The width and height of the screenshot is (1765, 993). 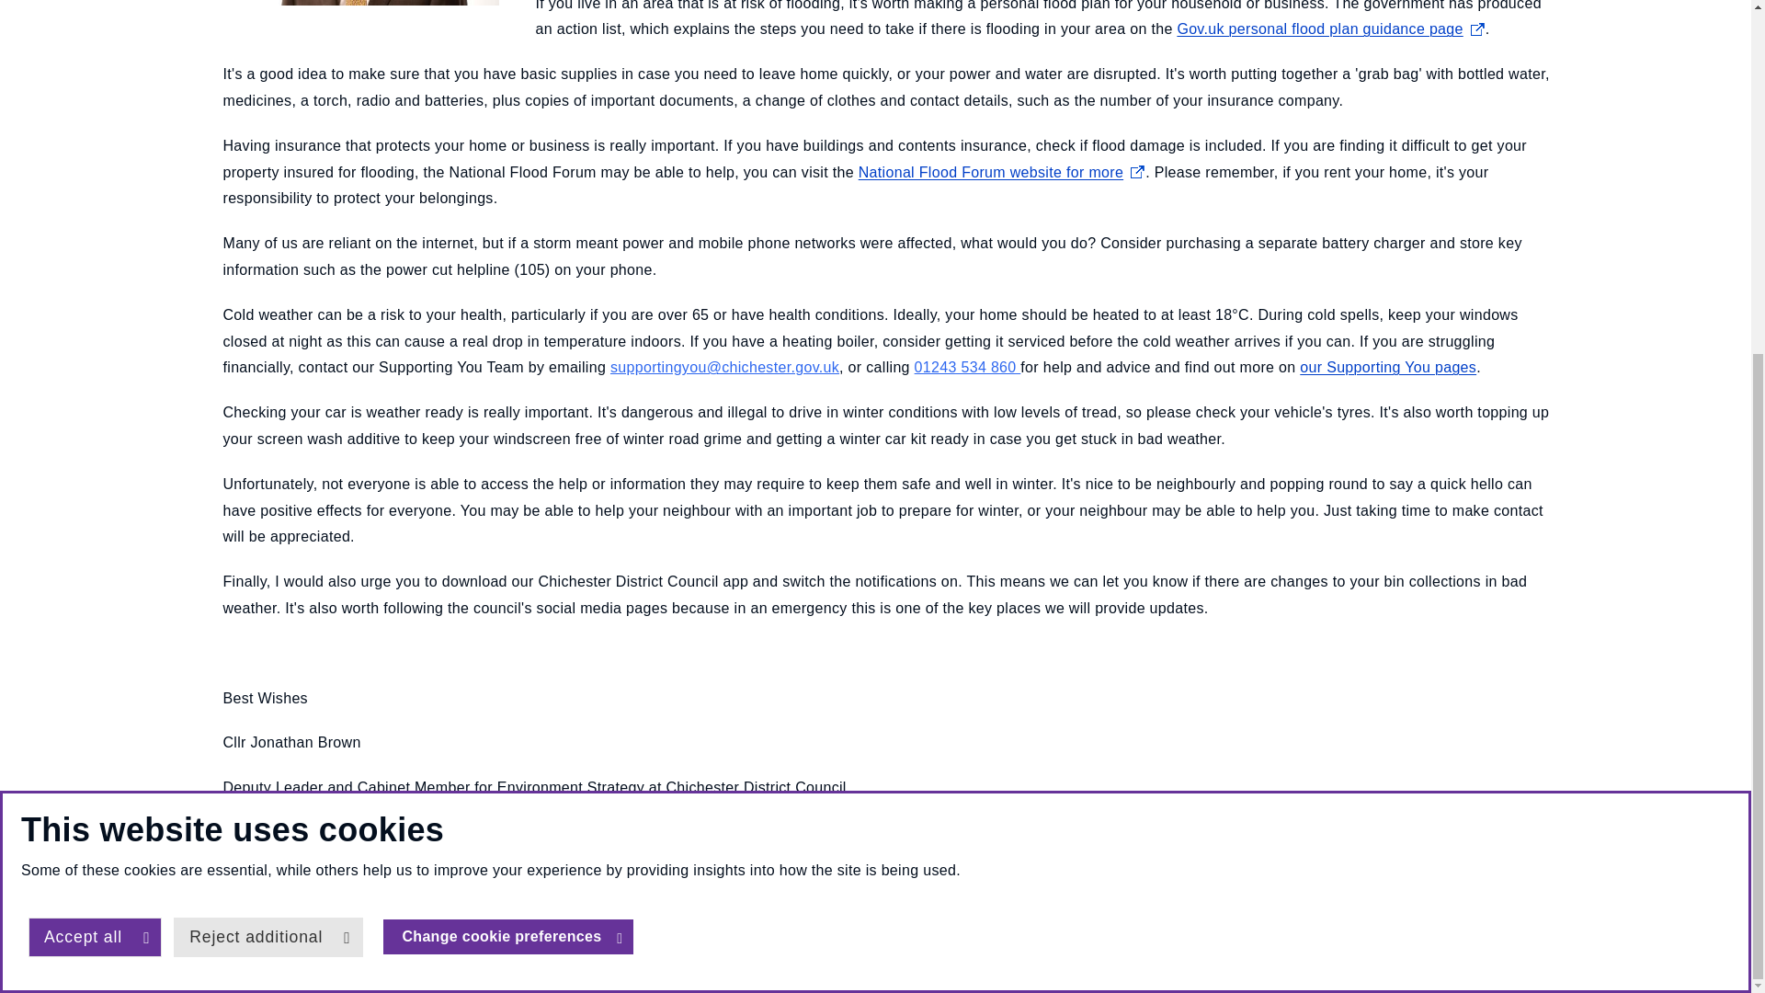 What do you see at coordinates (1387, 367) in the screenshot?
I see `our Supporting You pages` at bounding box center [1387, 367].